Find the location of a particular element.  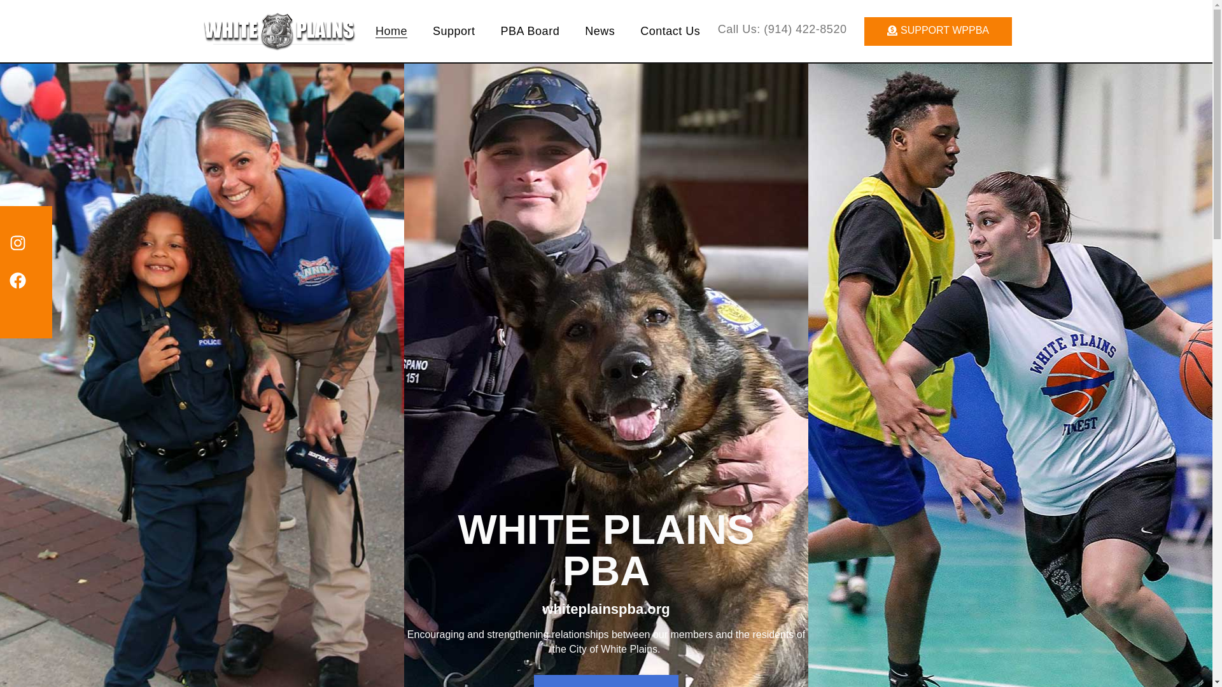

Support is located at coordinates (453, 31).